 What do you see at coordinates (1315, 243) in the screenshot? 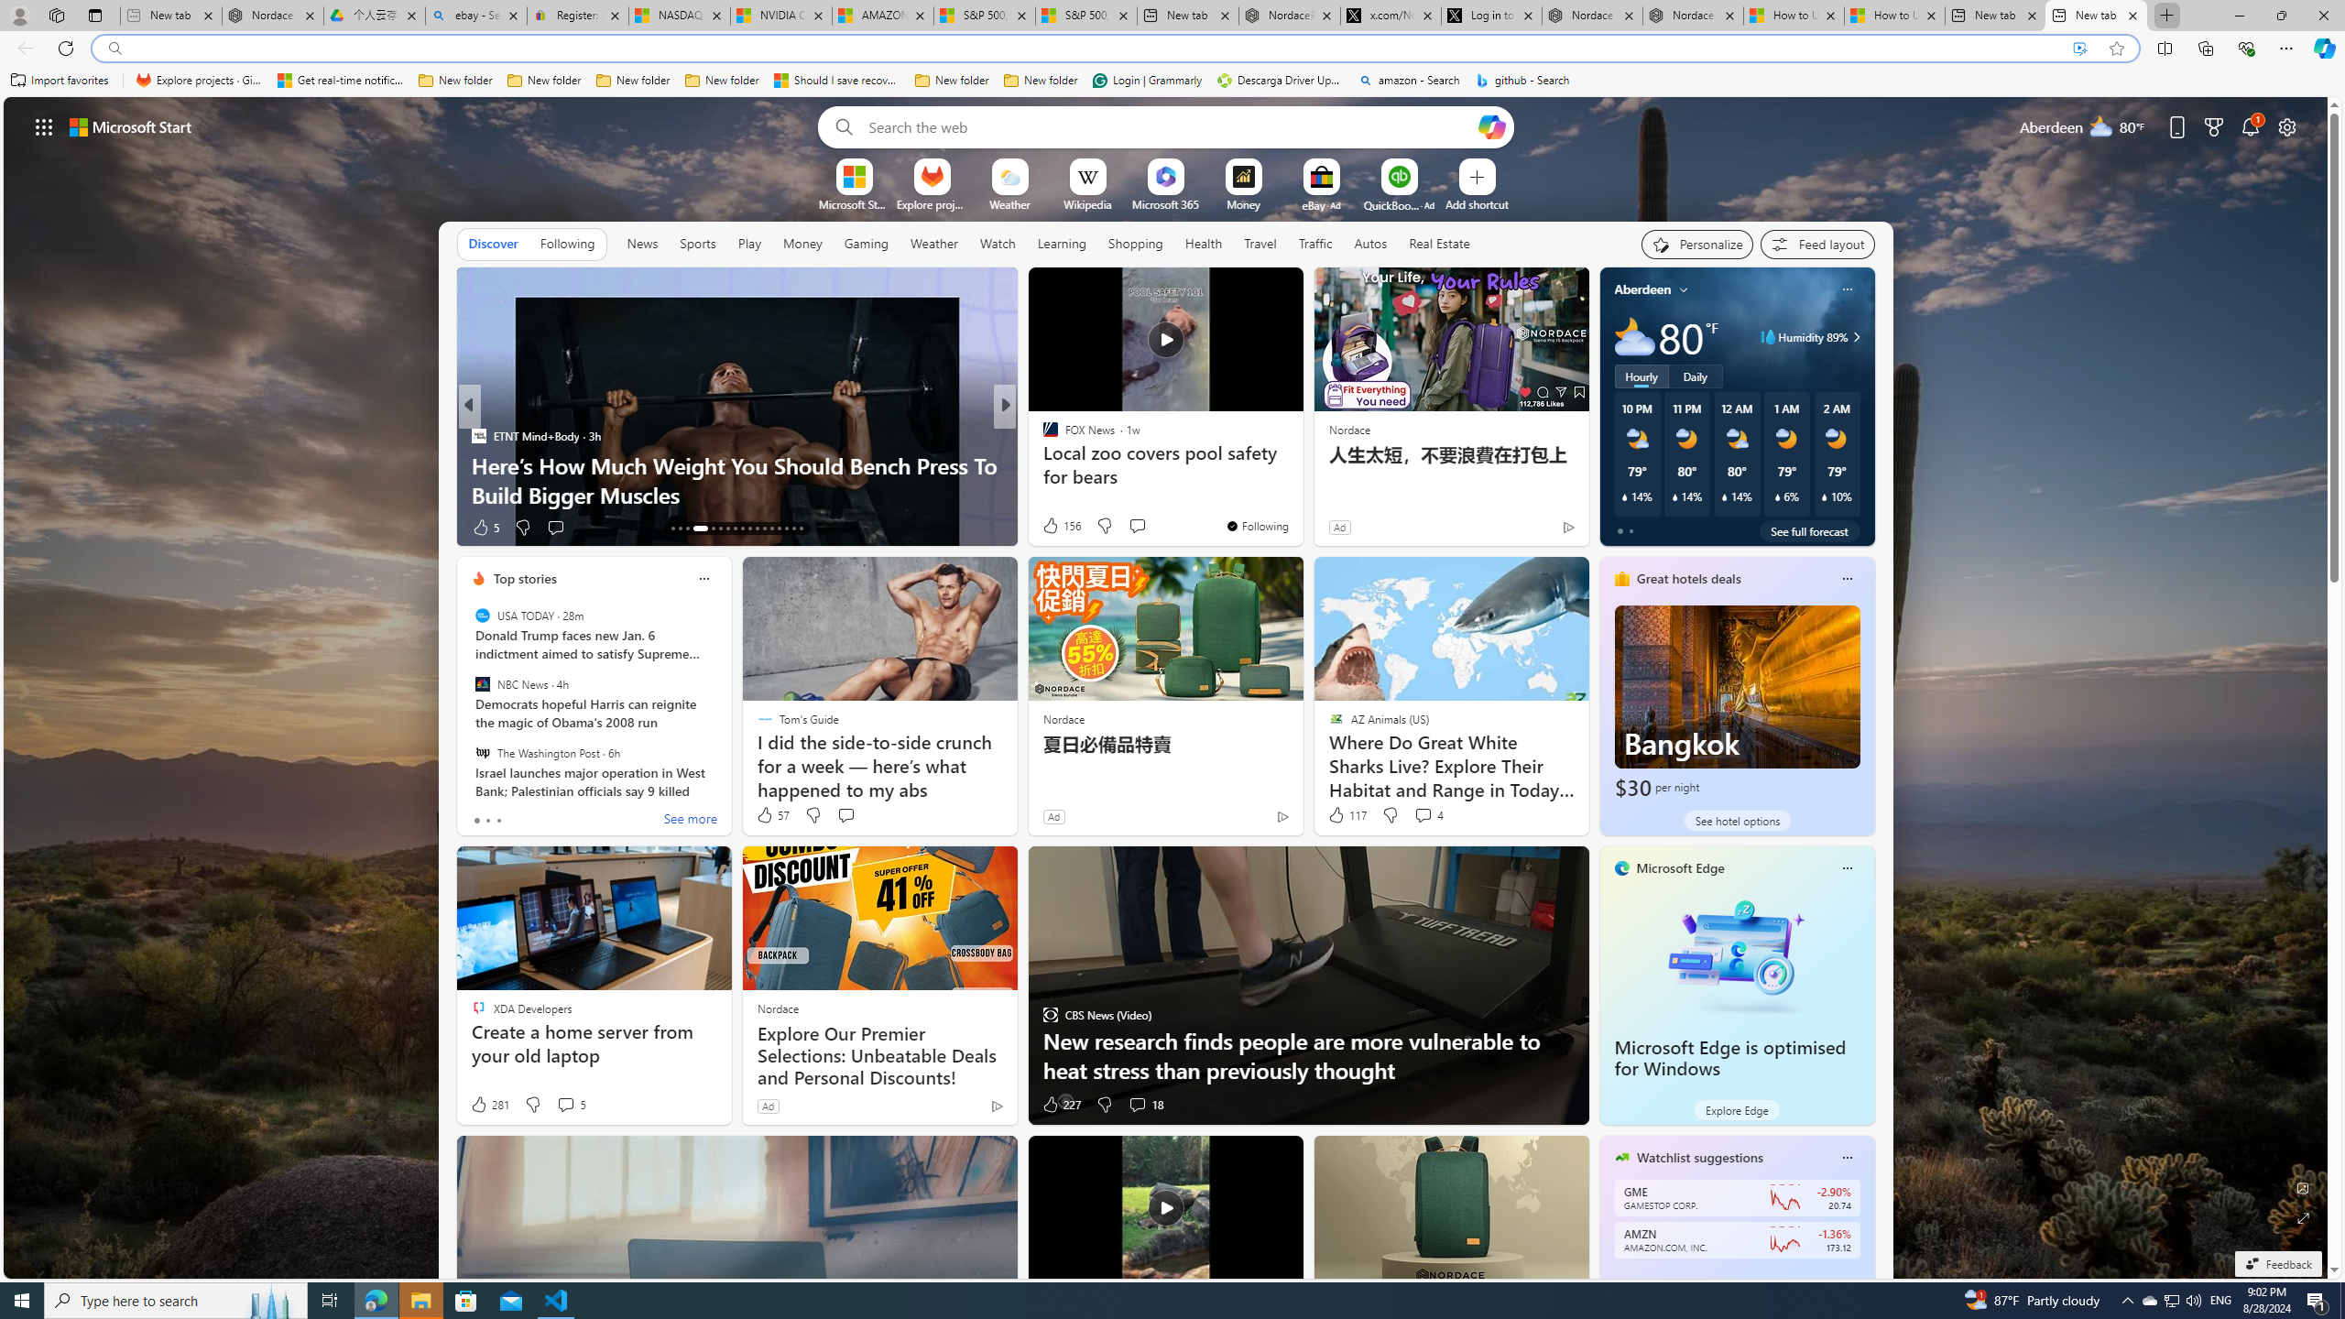
I see `Traffic` at bounding box center [1315, 243].